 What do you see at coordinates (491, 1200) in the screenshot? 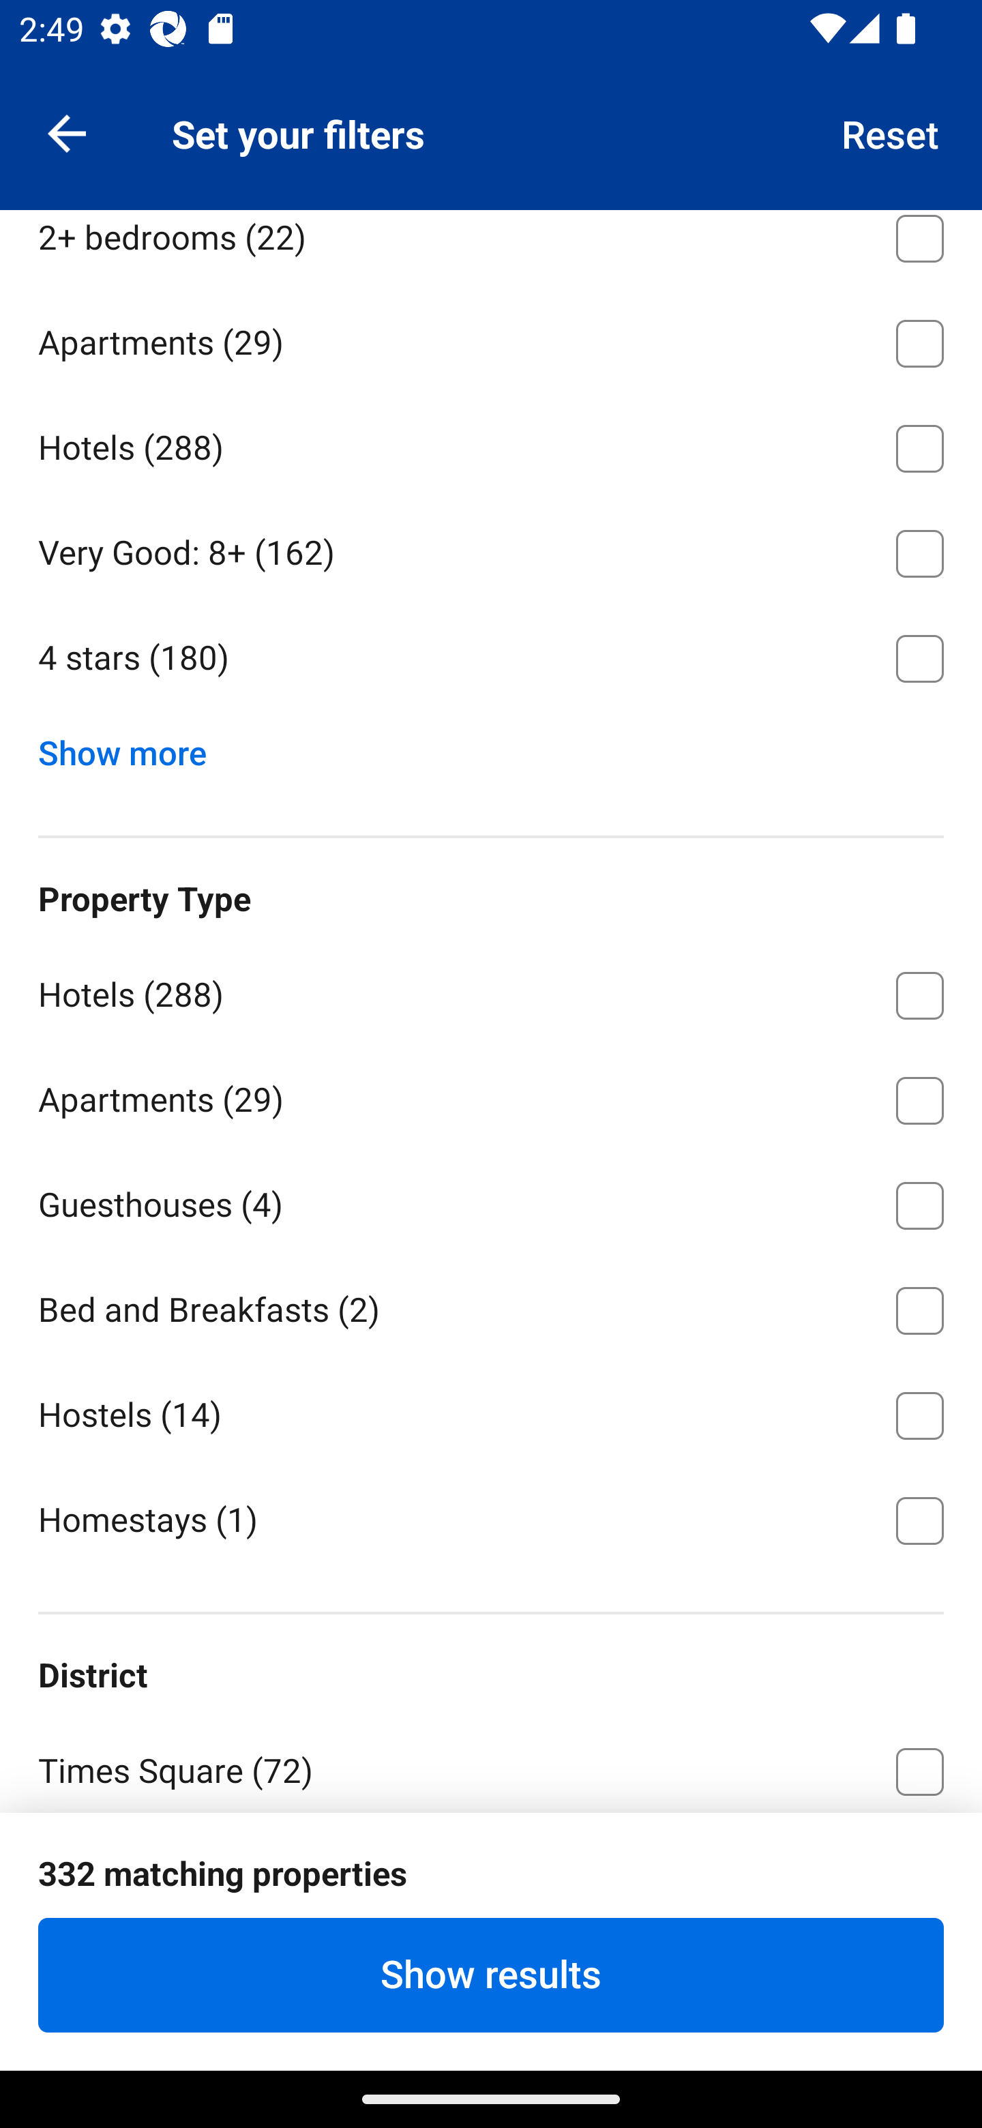
I see `Guesthouses ⁦(4)` at bounding box center [491, 1200].